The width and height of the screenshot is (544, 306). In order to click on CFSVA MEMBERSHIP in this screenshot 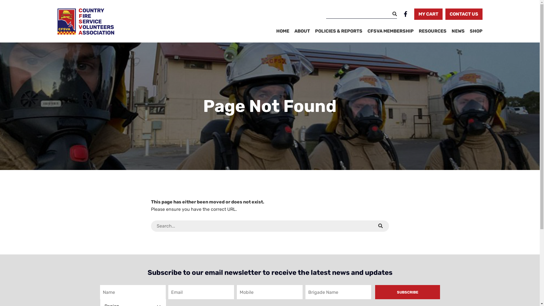, I will do `click(390, 31)`.